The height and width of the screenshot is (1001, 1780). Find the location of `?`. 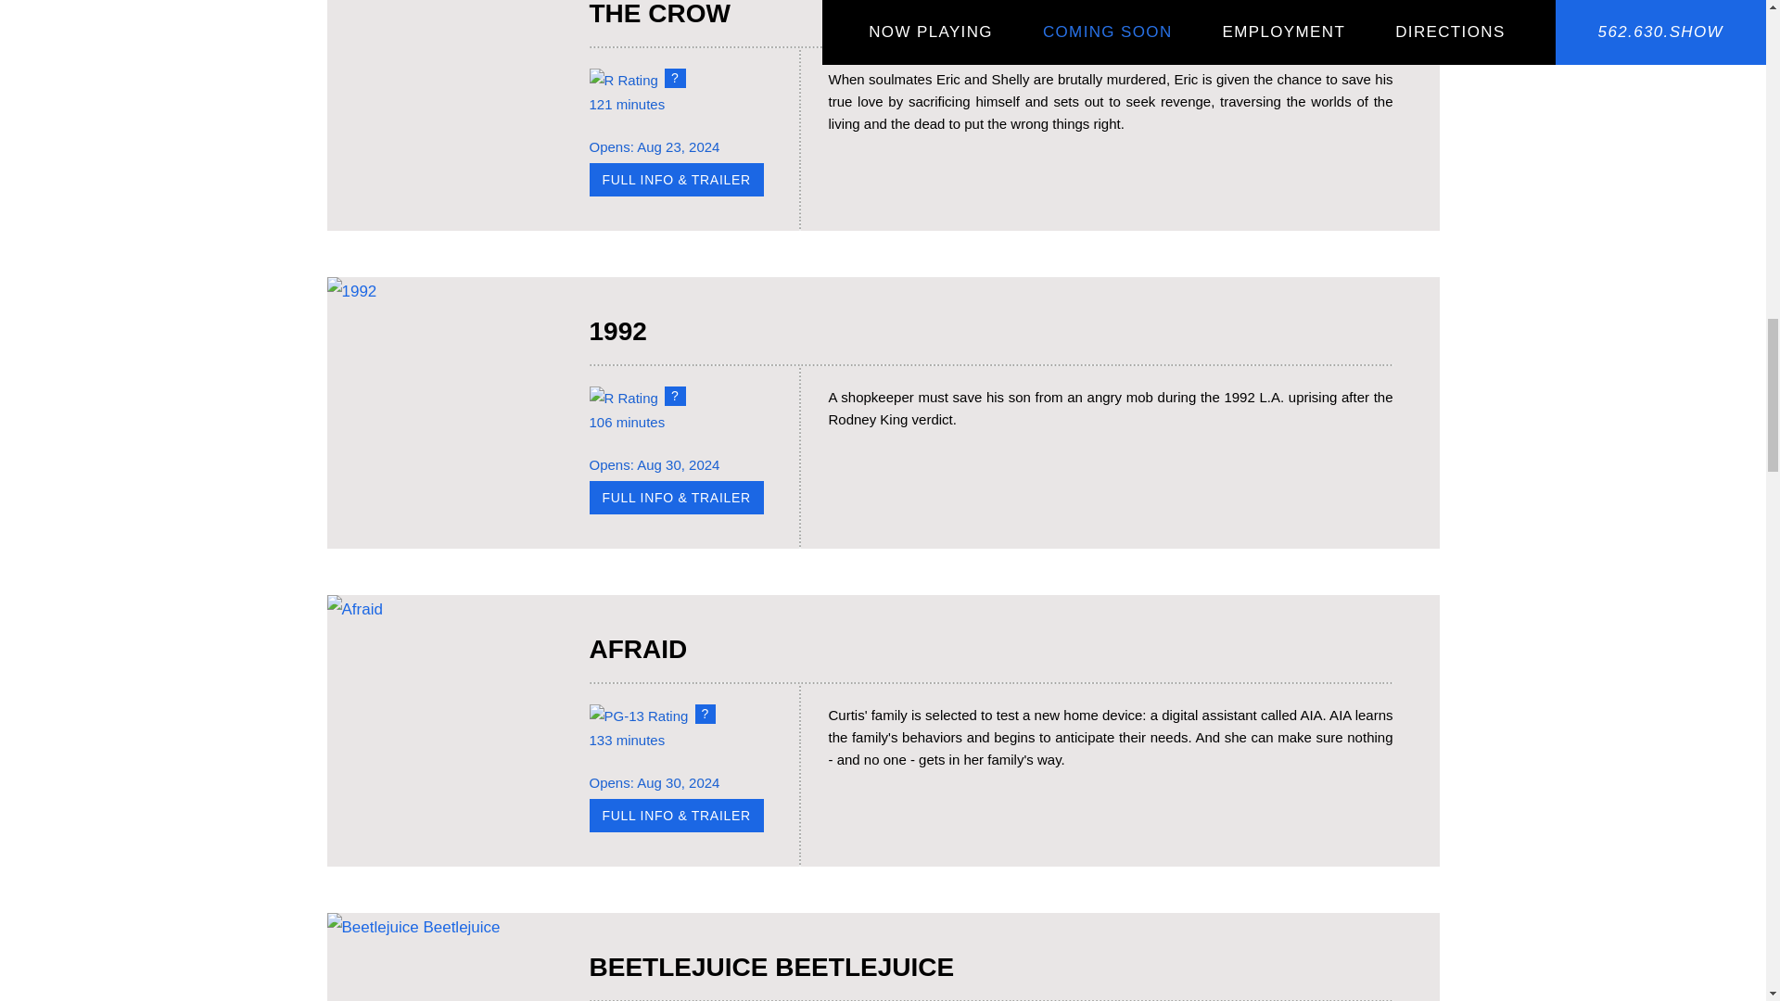

? is located at coordinates (675, 78).